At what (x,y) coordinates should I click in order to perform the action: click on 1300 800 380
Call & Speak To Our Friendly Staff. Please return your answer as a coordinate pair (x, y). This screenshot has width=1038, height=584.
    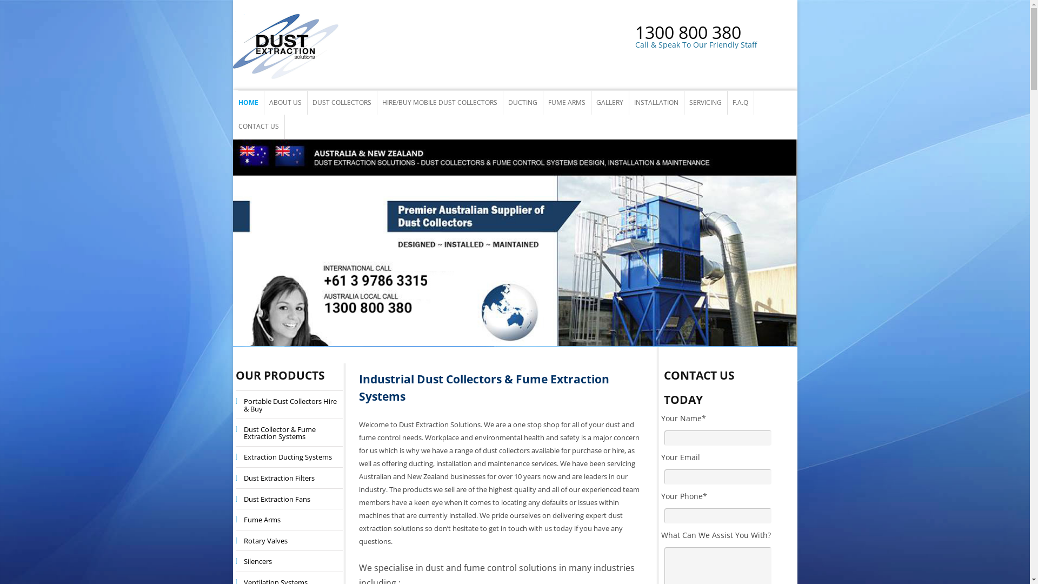
    Looking at the image, I should click on (716, 40).